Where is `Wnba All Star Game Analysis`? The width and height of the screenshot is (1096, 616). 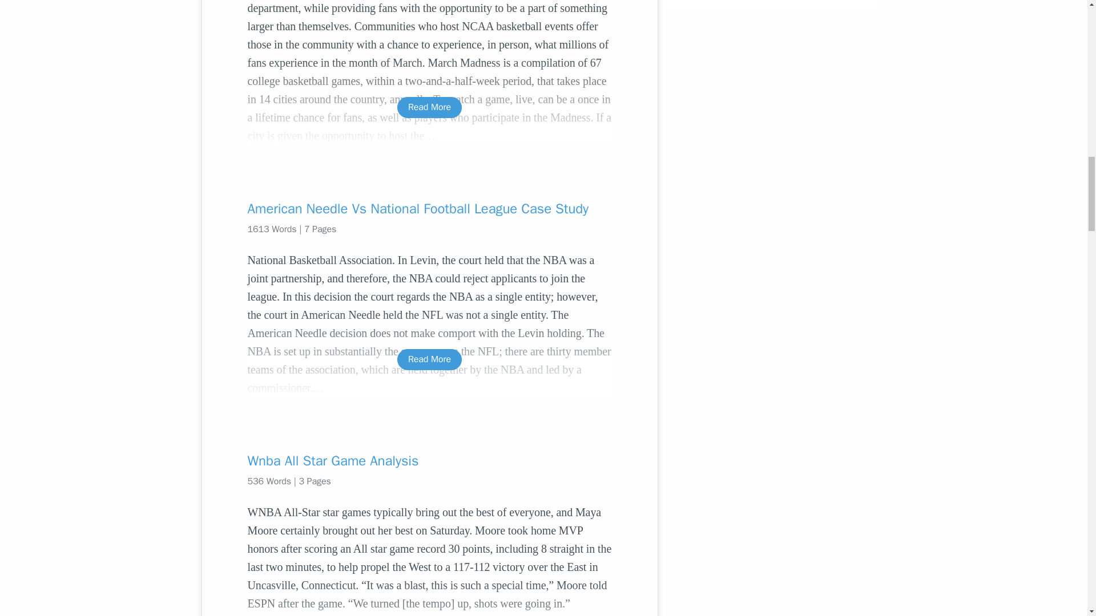 Wnba All Star Game Analysis is located at coordinates (429, 461).